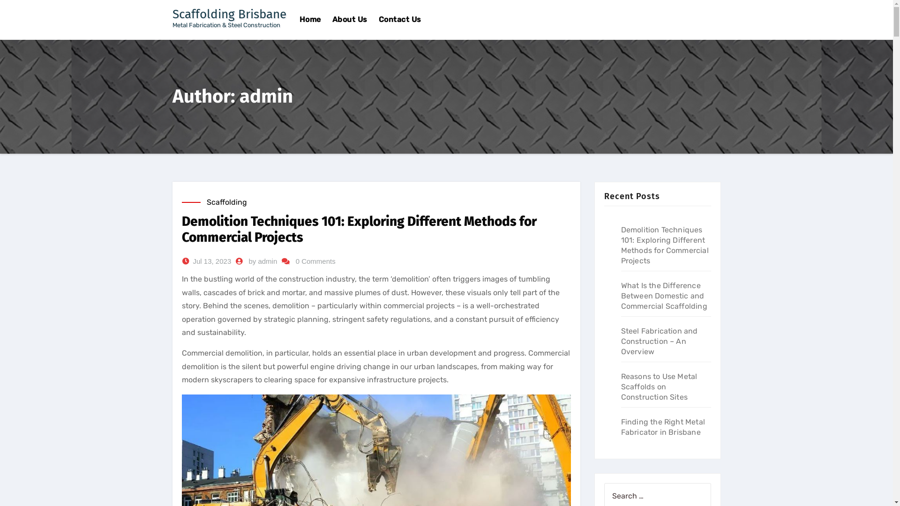  I want to click on Scaffolding, so click(226, 202).